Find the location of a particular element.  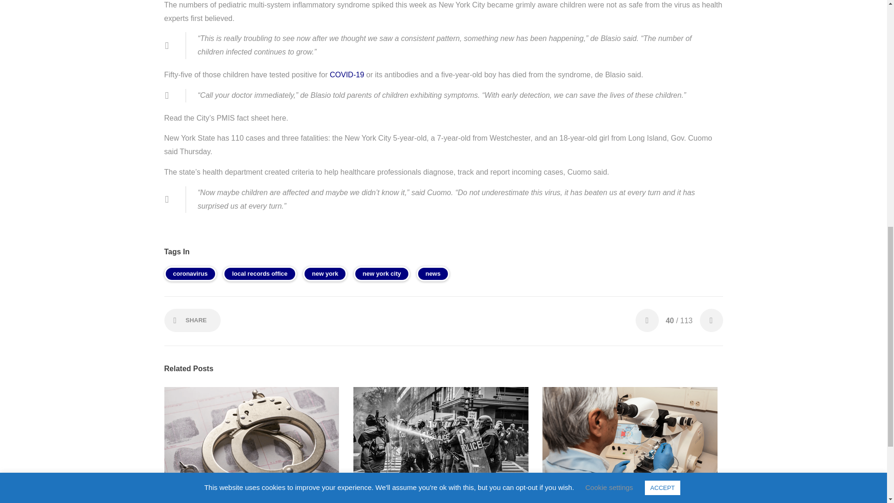

local records office is located at coordinates (259, 274).